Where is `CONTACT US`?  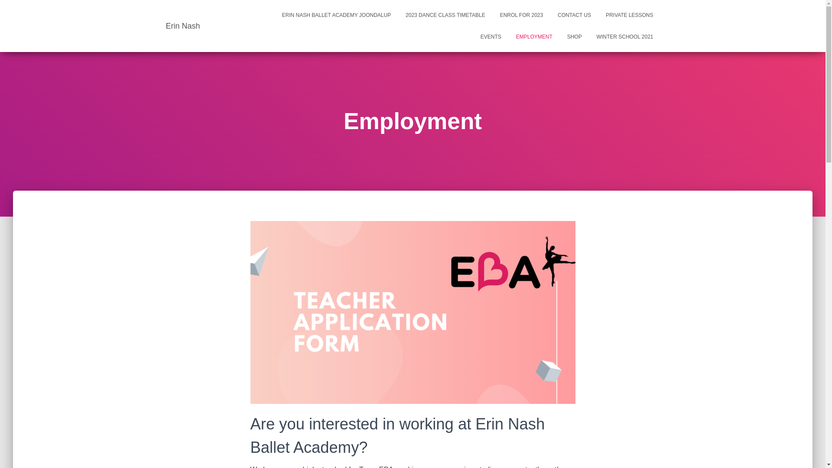 CONTACT US is located at coordinates (575, 15).